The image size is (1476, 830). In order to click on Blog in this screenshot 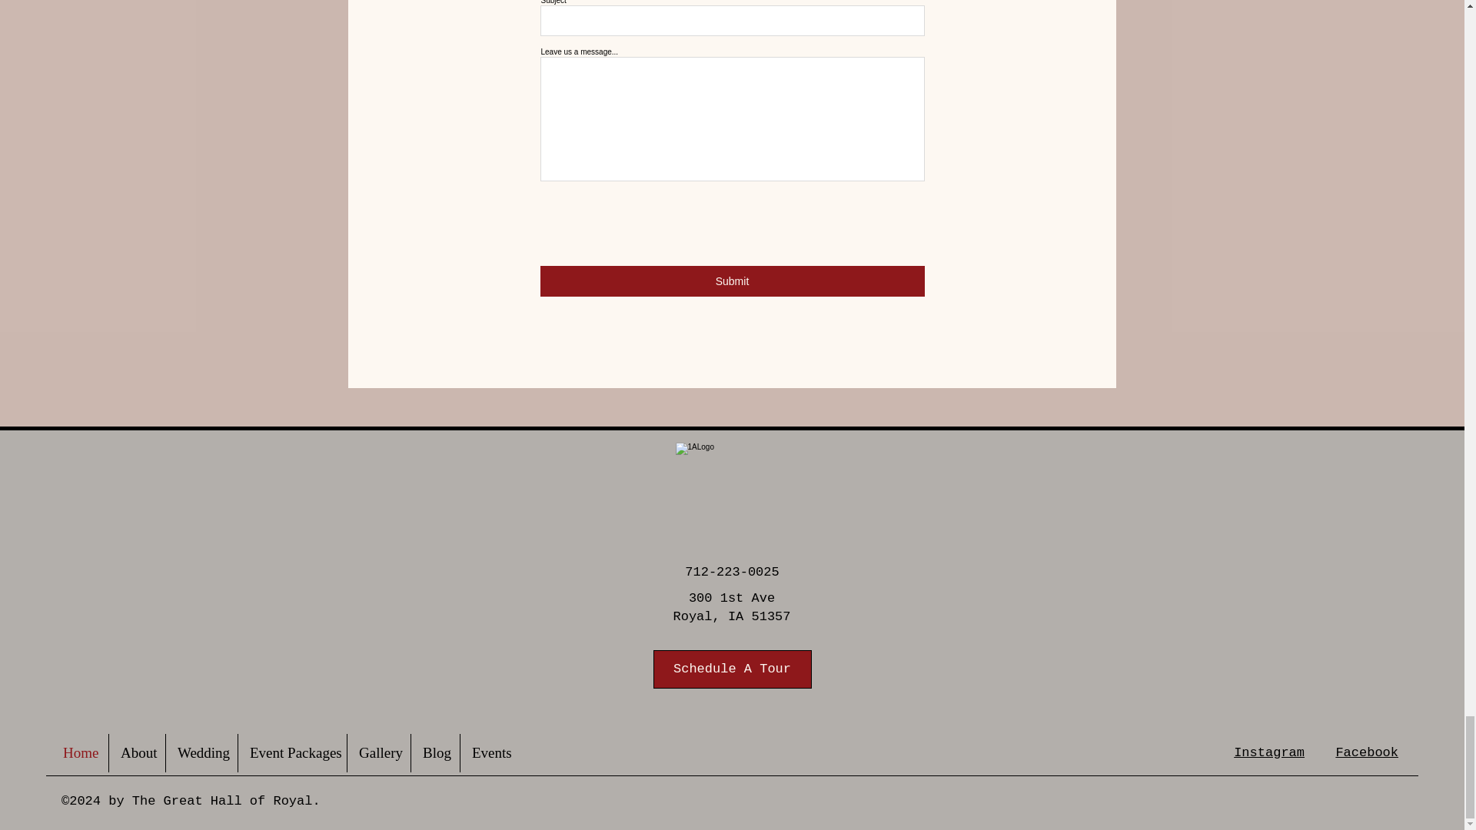, I will do `click(435, 753)`.